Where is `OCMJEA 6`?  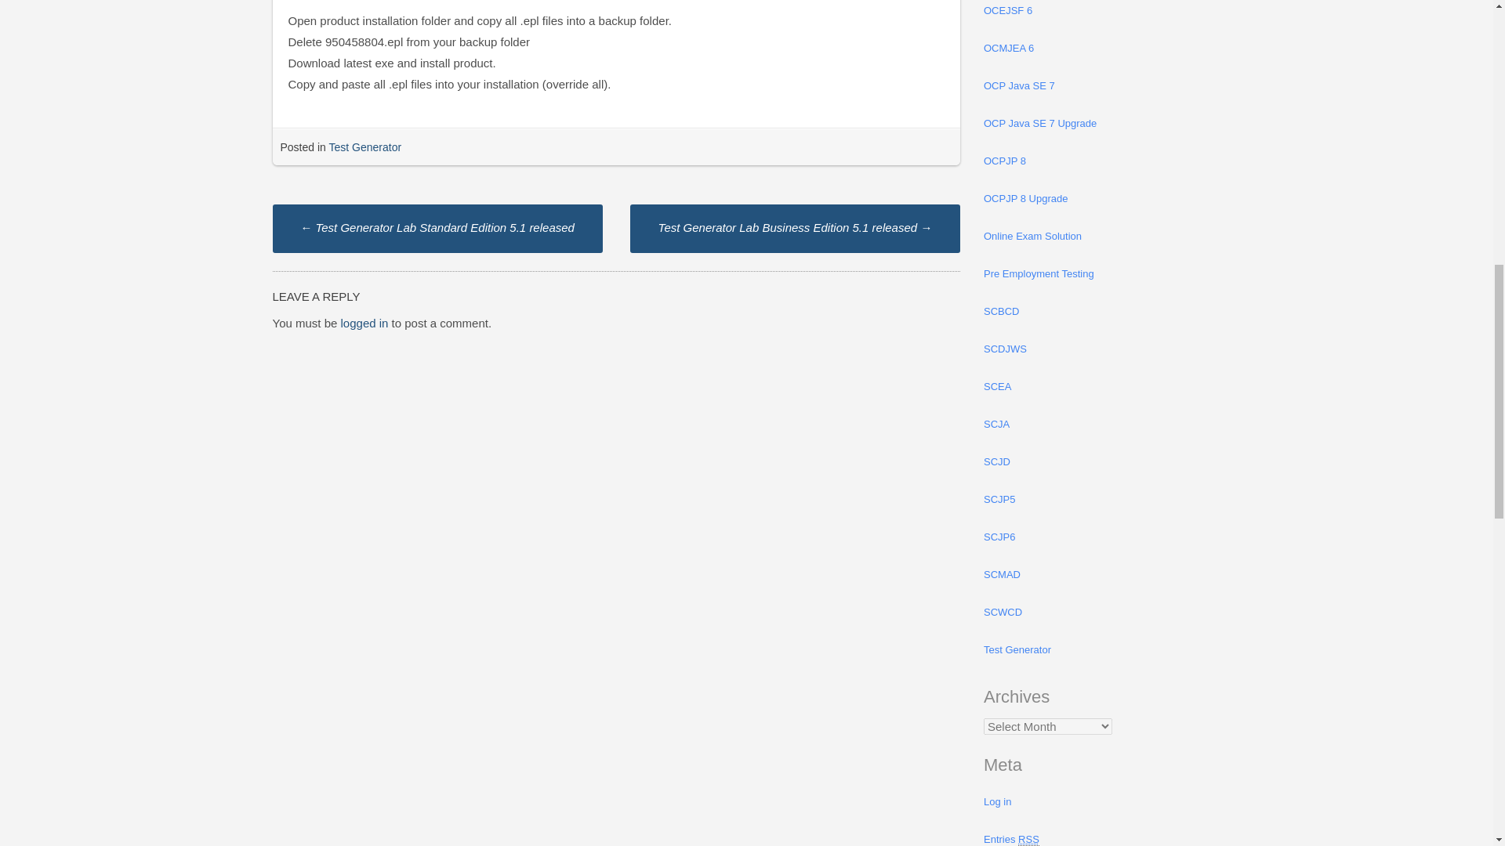
OCMJEA 6 is located at coordinates (1091, 49).